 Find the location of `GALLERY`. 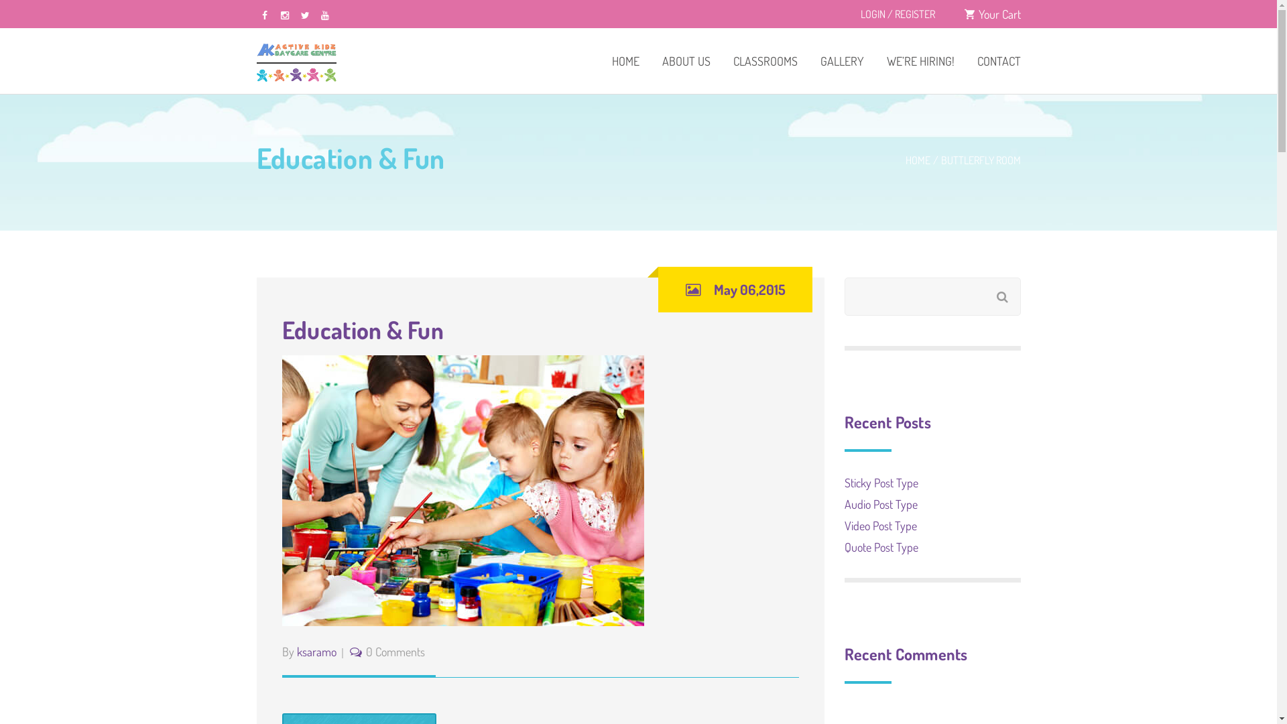

GALLERY is located at coordinates (842, 61).